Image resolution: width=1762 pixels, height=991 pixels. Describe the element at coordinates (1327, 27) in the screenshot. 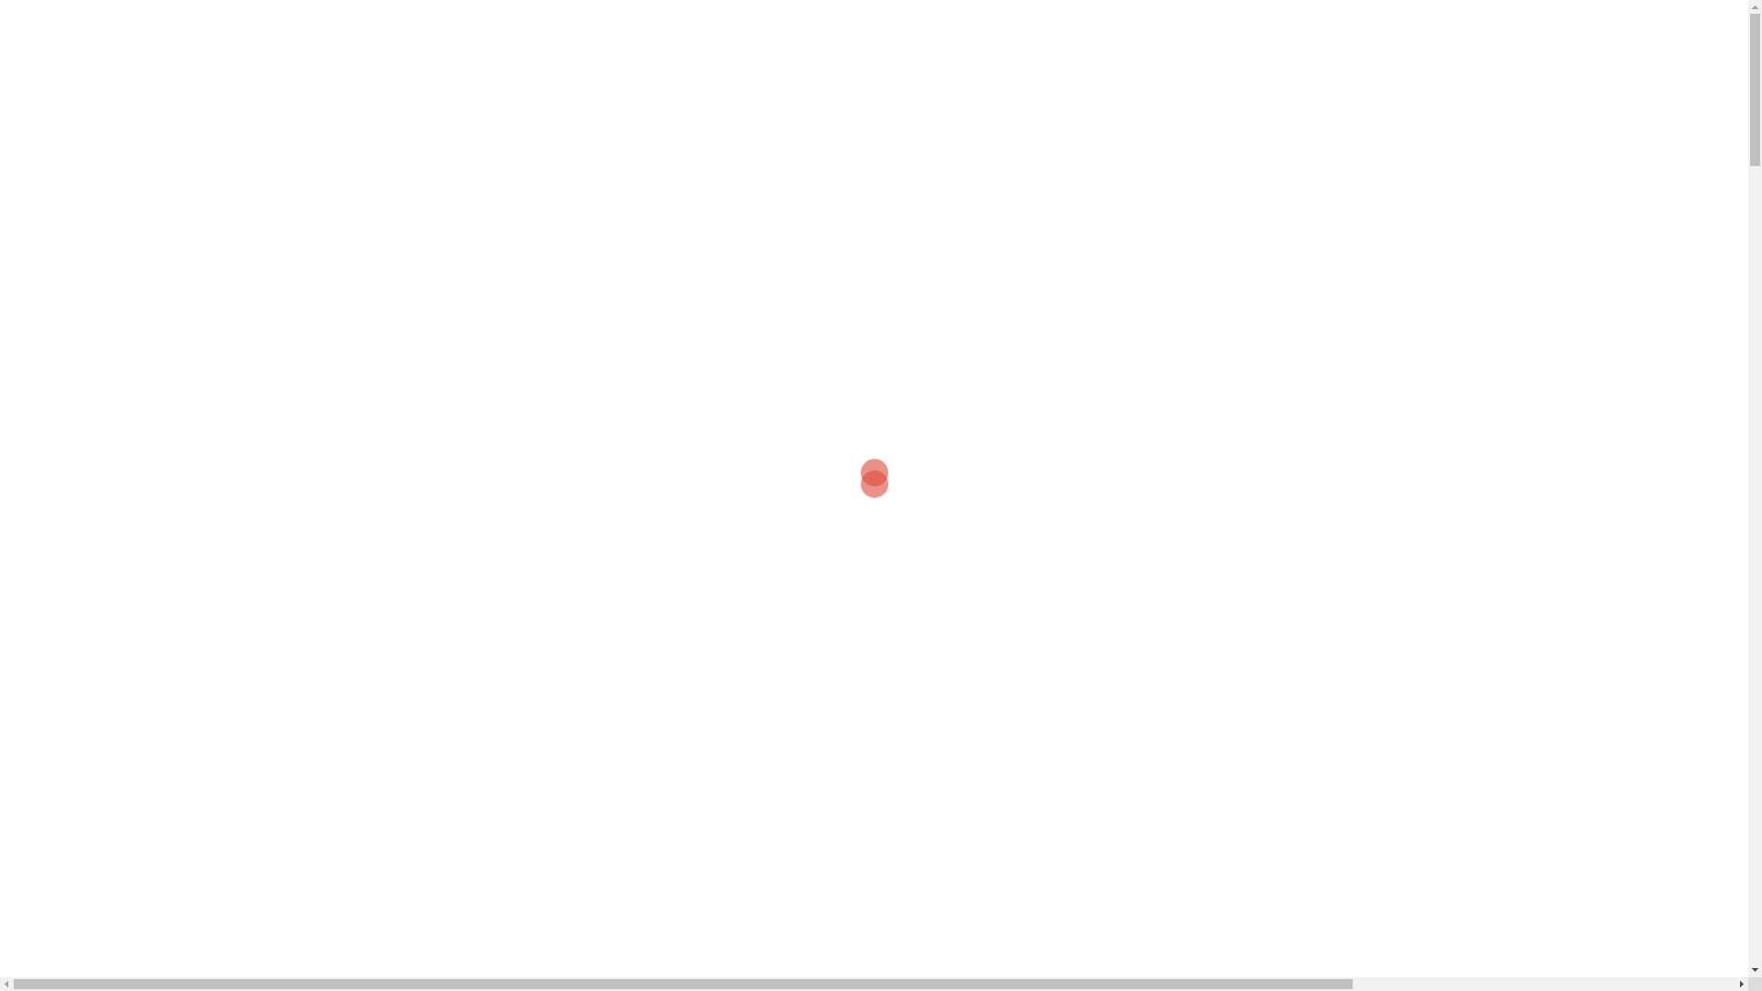

I see `Links` at that location.